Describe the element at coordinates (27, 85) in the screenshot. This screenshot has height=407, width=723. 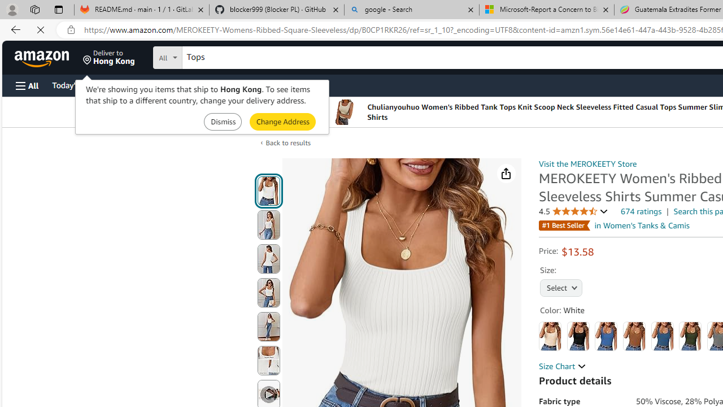
I see `Open Menu` at that location.